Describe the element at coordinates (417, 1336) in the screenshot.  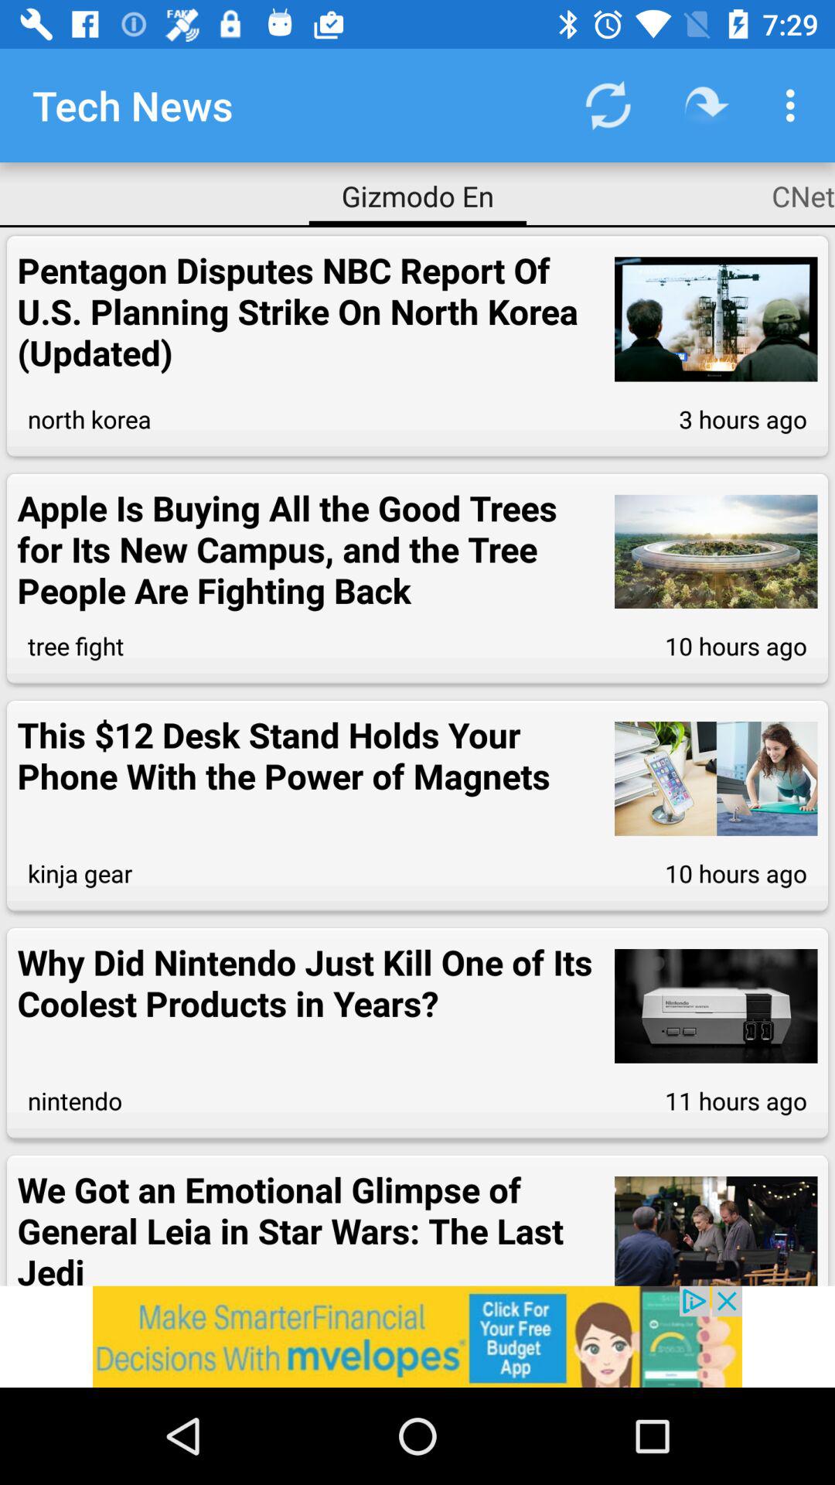
I see `redirects you to offer page` at that location.